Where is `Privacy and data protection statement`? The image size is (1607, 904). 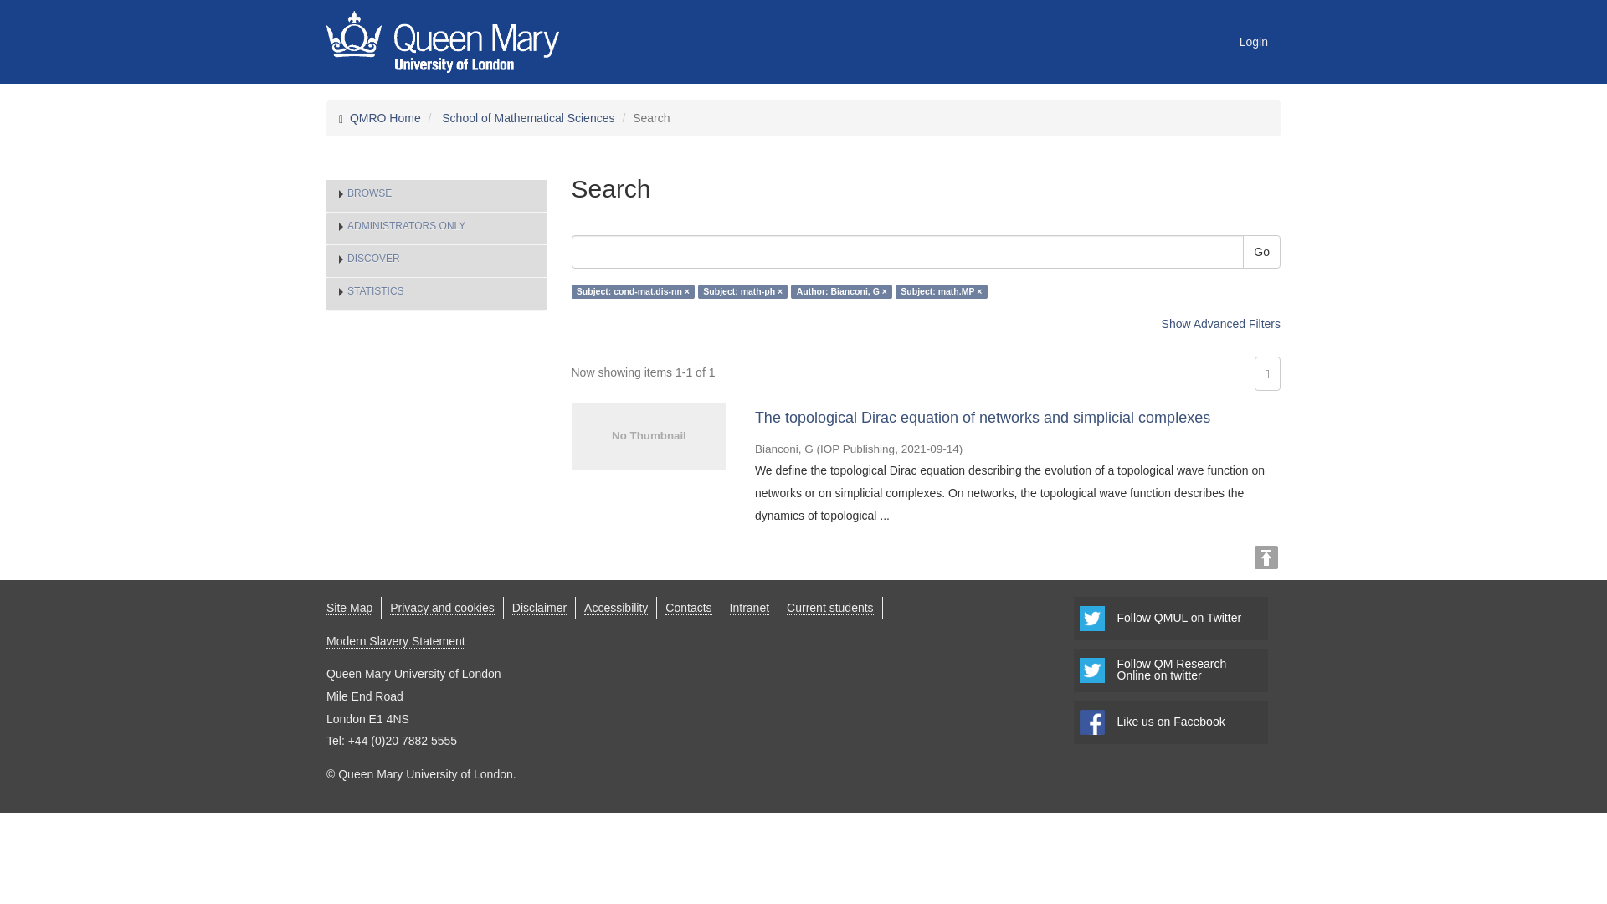
Privacy and data protection statement is located at coordinates (442, 608).